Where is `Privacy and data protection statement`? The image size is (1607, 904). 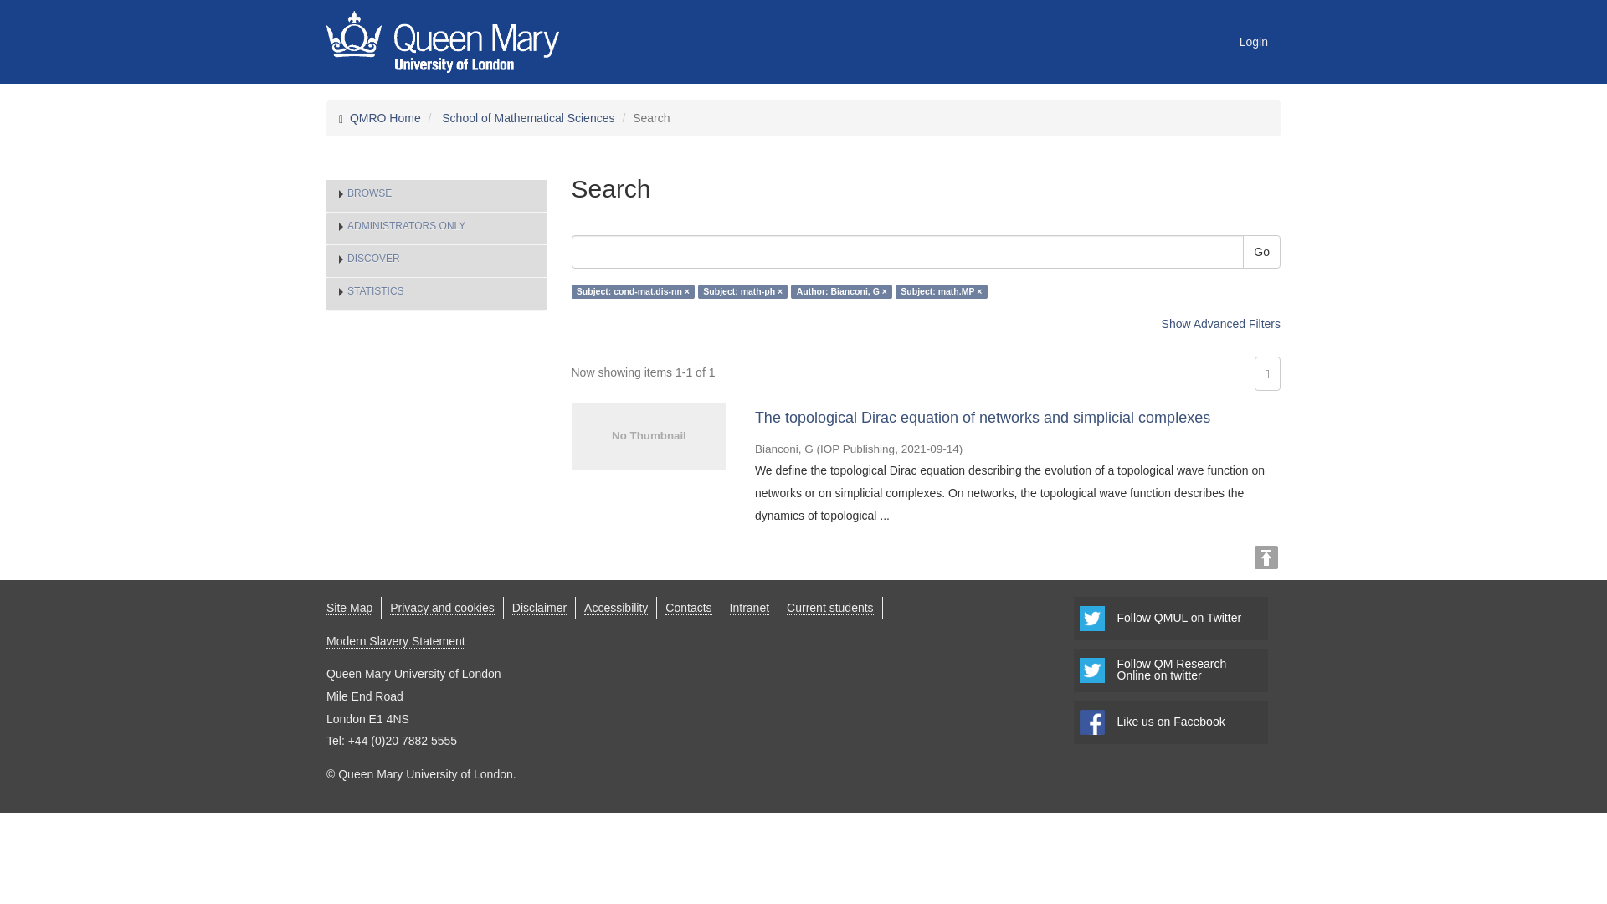
Privacy and data protection statement is located at coordinates (442, 608).